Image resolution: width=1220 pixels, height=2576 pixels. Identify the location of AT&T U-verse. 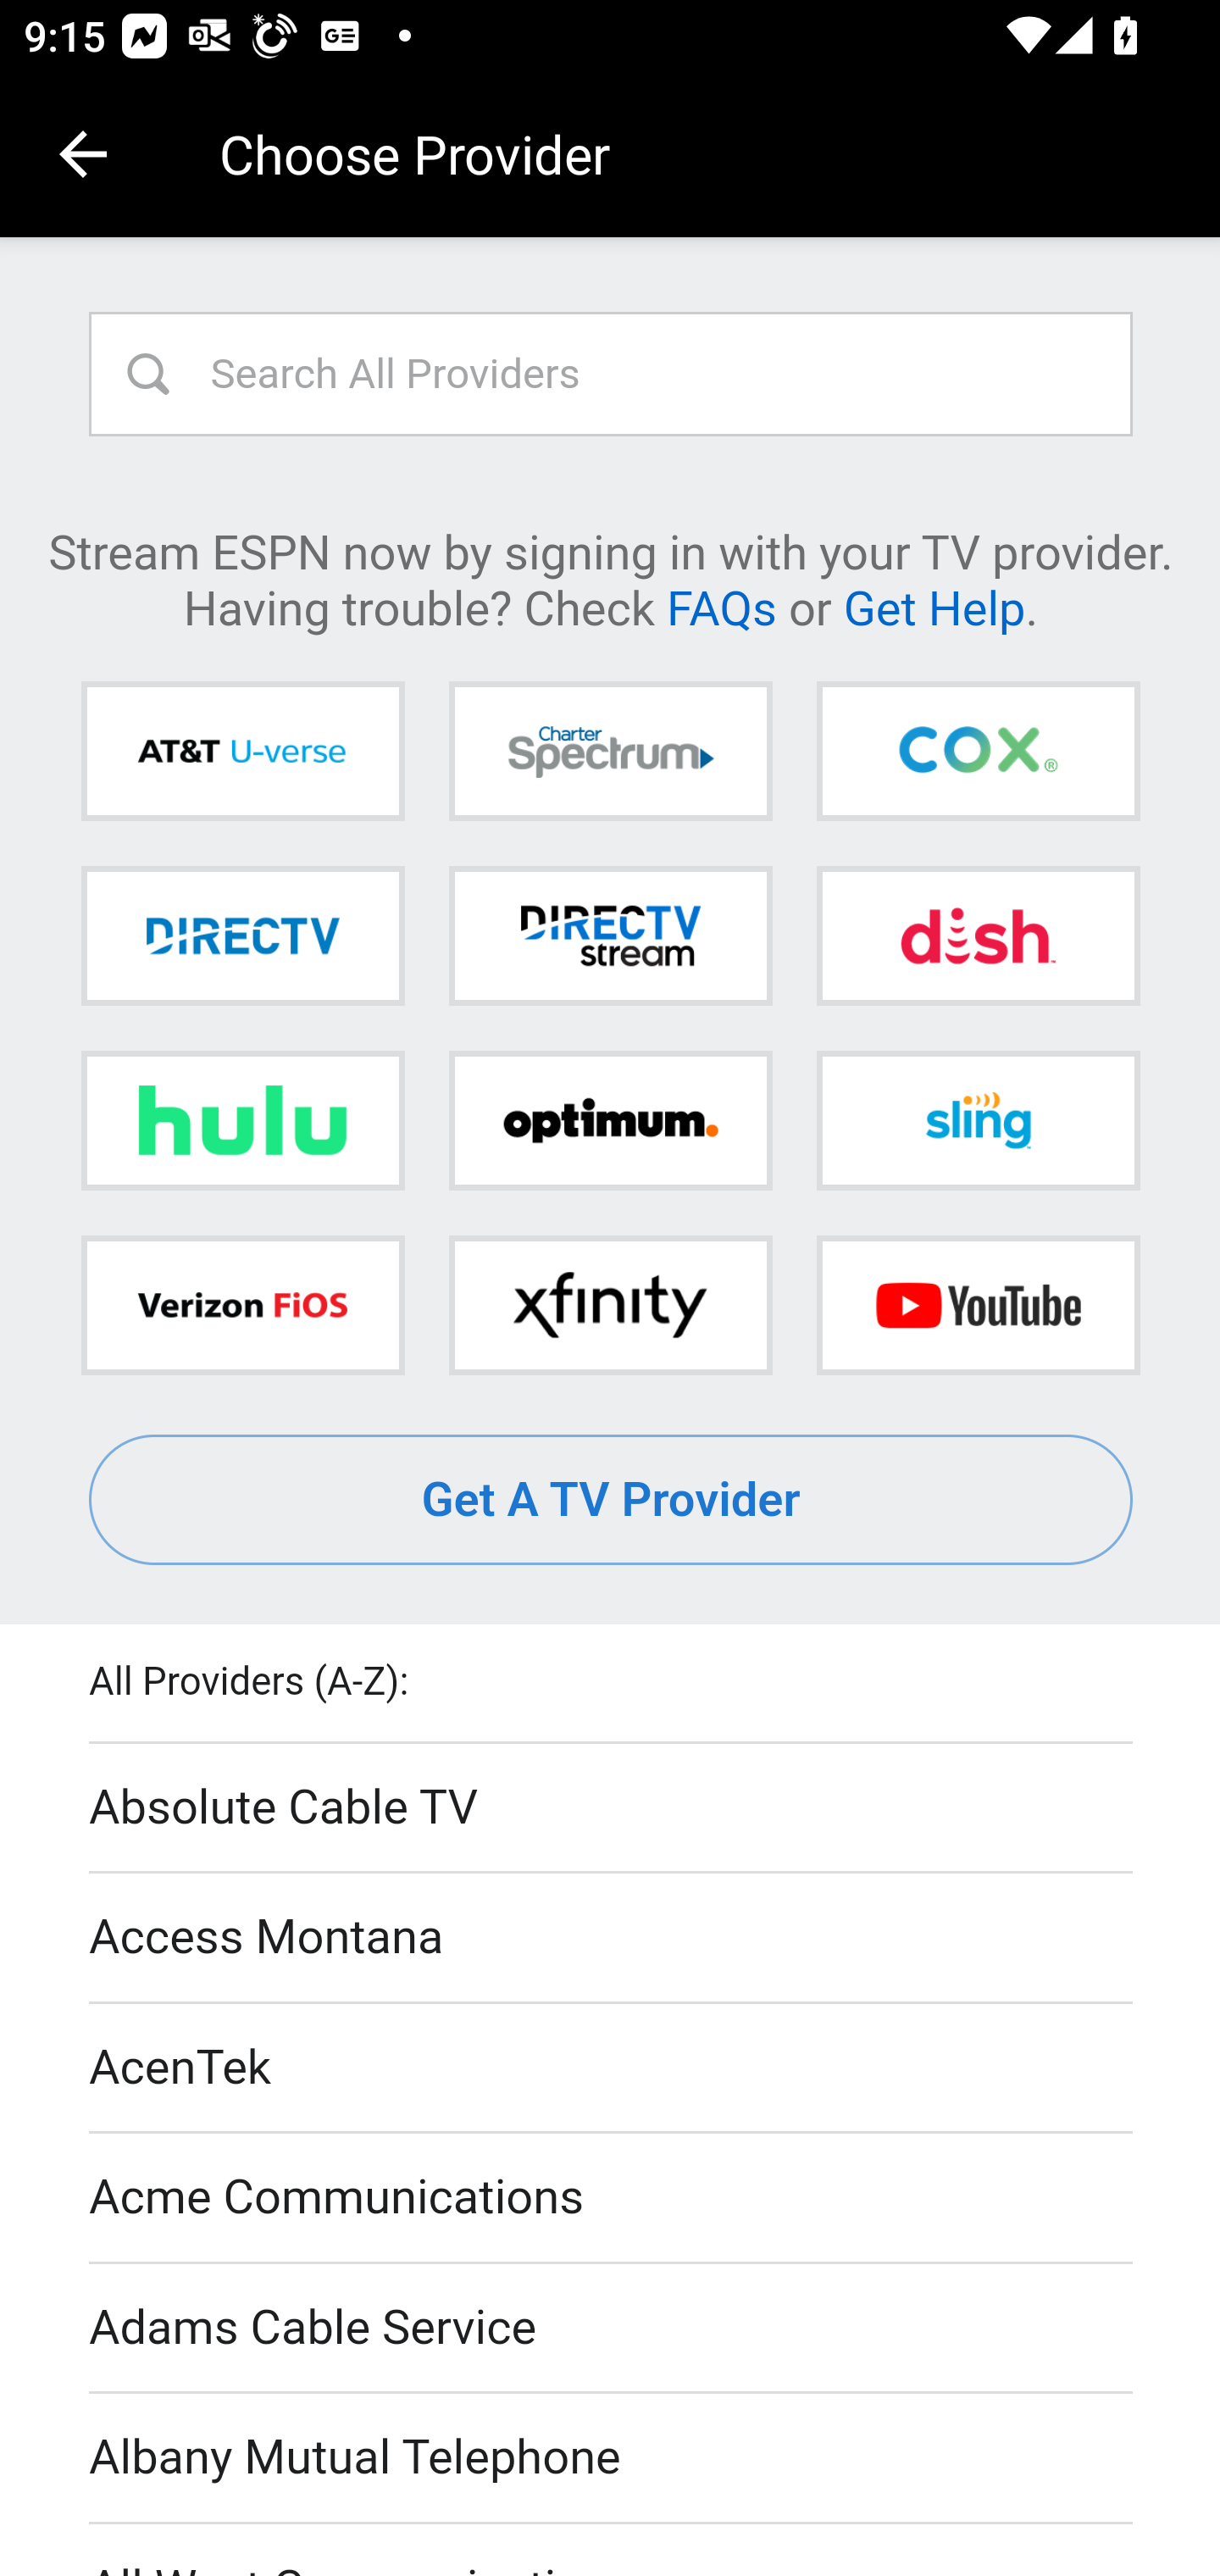
(242, 752).